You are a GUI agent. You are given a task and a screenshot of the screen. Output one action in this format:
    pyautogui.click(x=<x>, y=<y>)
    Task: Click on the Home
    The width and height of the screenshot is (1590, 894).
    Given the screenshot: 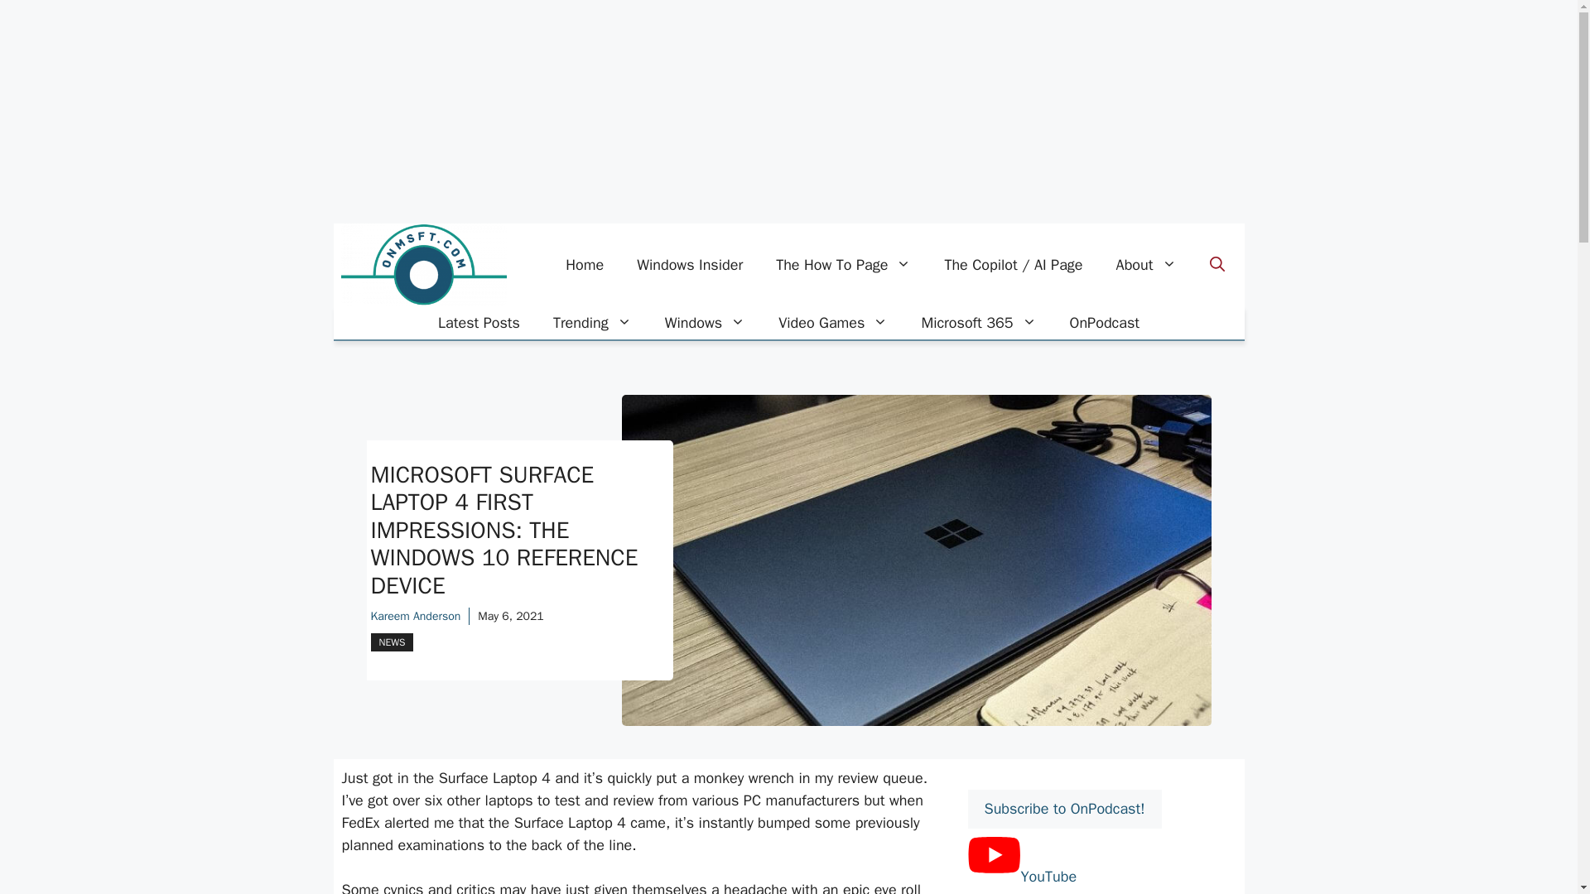 What is the action you would take?
    pyautogui.click(x=584, y=265)
    